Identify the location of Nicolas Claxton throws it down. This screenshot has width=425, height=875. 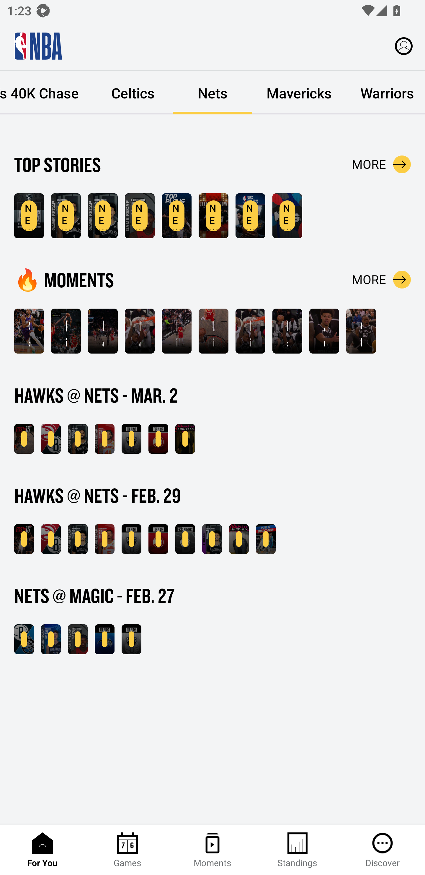
(213, 331).